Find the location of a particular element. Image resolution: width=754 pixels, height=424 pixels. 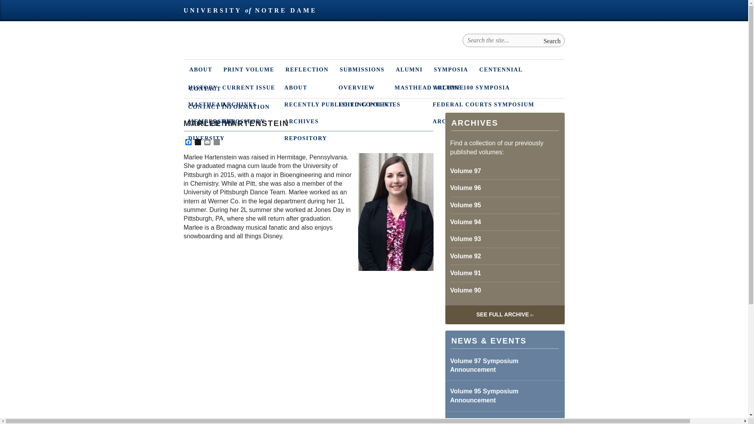

Volume 97 is located at coordinates (505, 171).